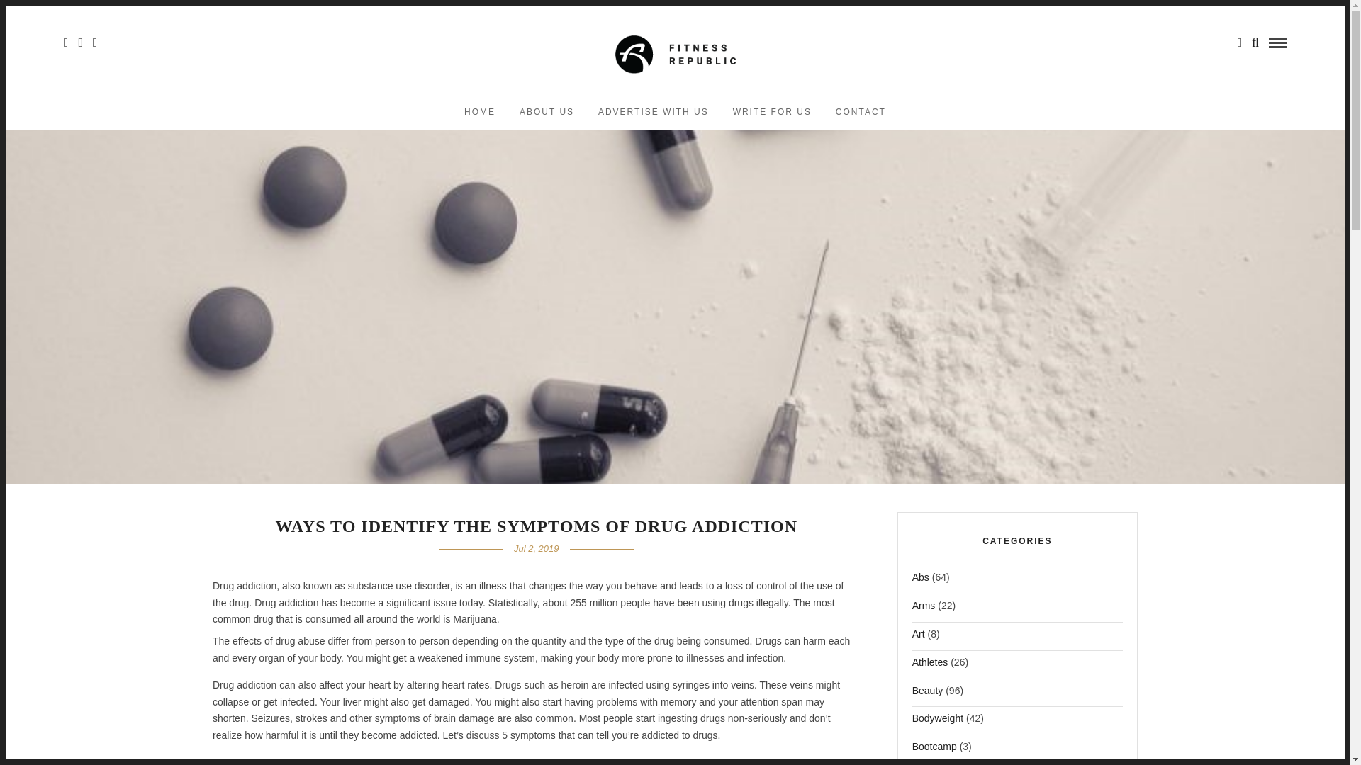  Describe the element at coordinates (772, 111) in the screenshot. I see `WRITE FOR US` at that location.